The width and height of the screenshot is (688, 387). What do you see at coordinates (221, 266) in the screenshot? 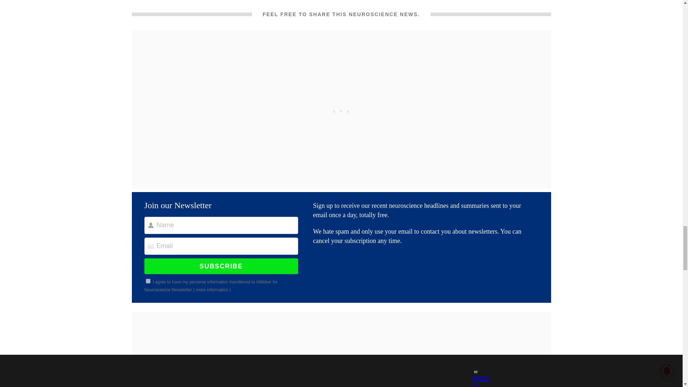
I see `SUBSCRIBE` at bounding box center [221, 266].